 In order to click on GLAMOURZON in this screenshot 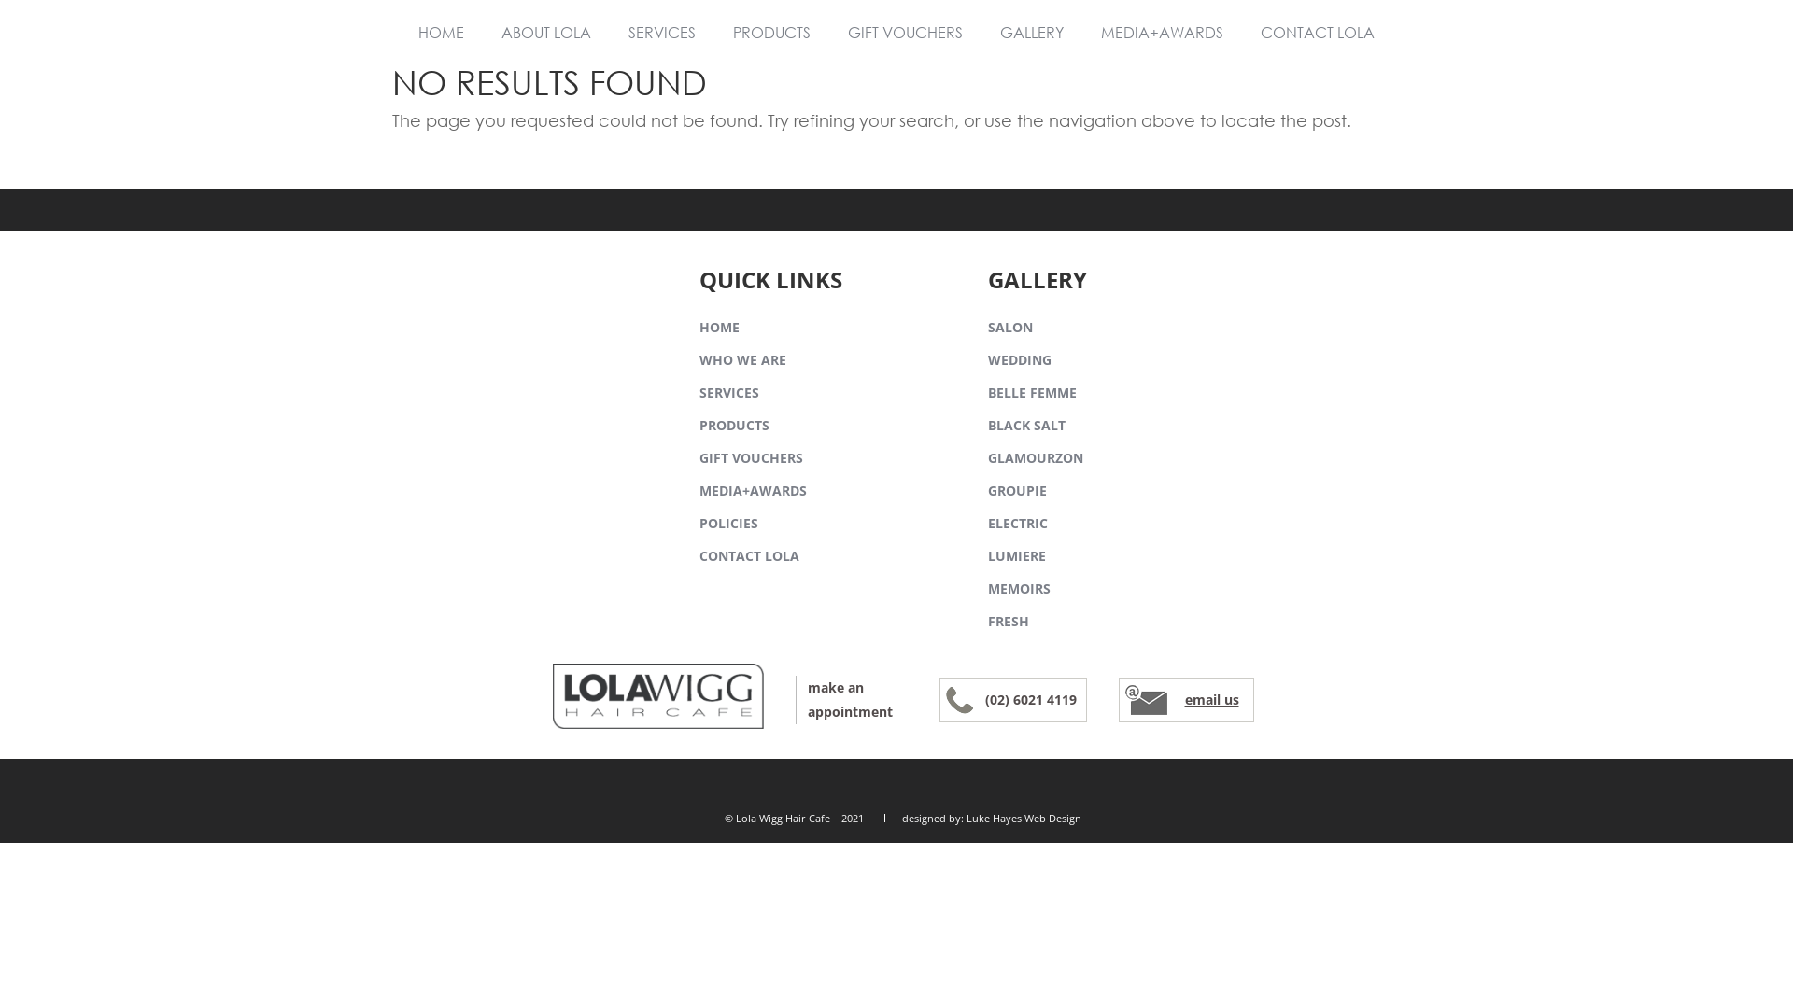, I will do `click(1036, 459)`.